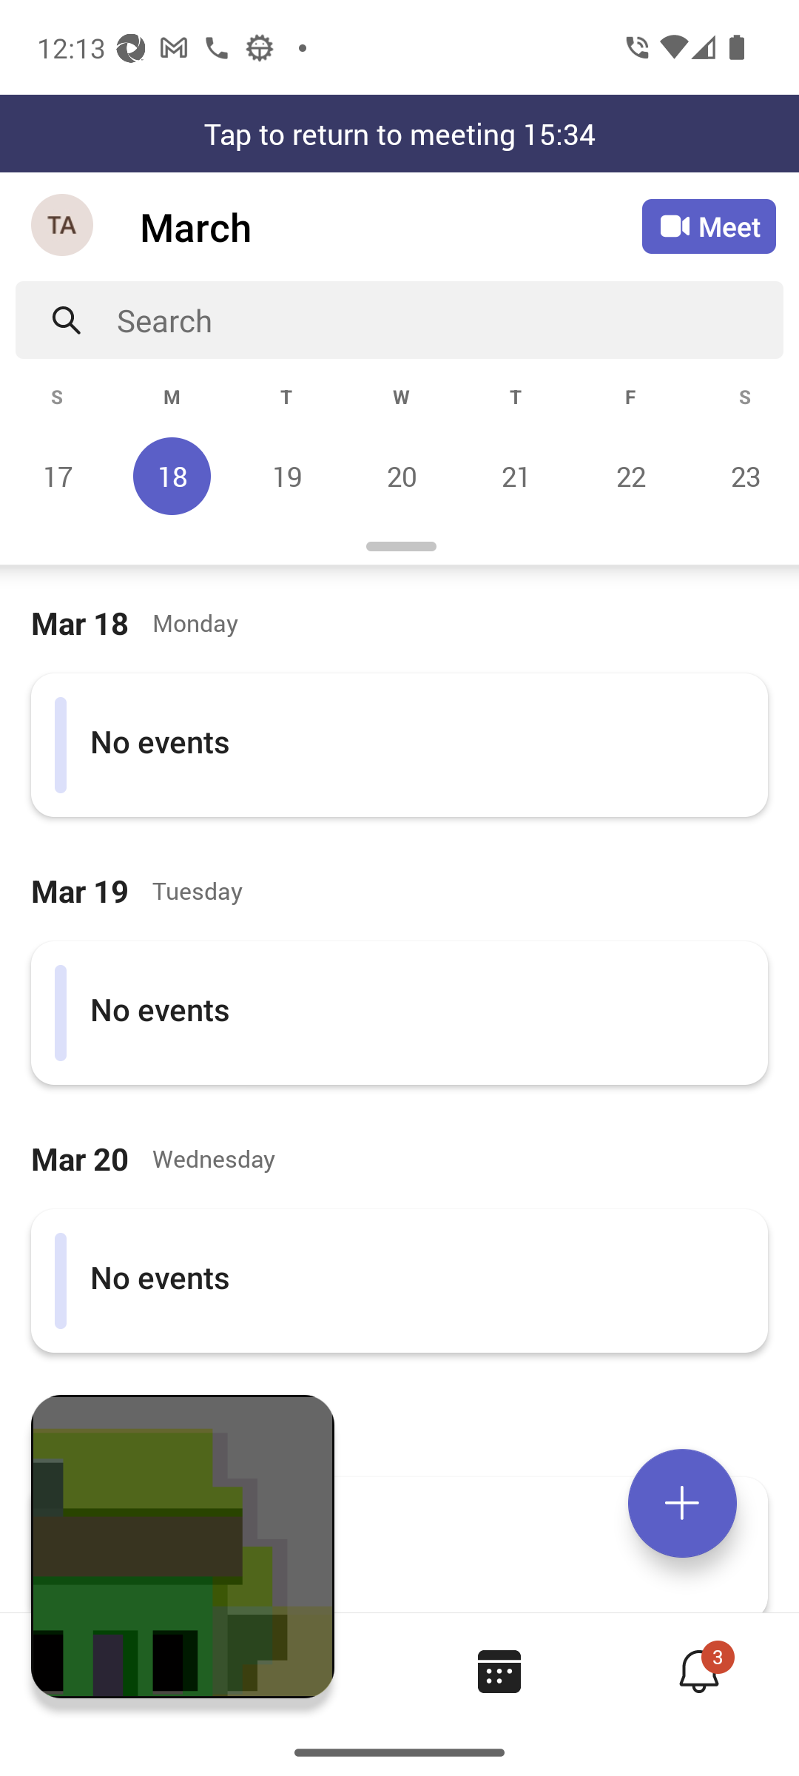 The width and height of the screenshot is (799, 1776). What do you see at coordinates (391, 226) in the screenshot?
I see `March March Calendar Agenda View` at bounding box center [391, 226].